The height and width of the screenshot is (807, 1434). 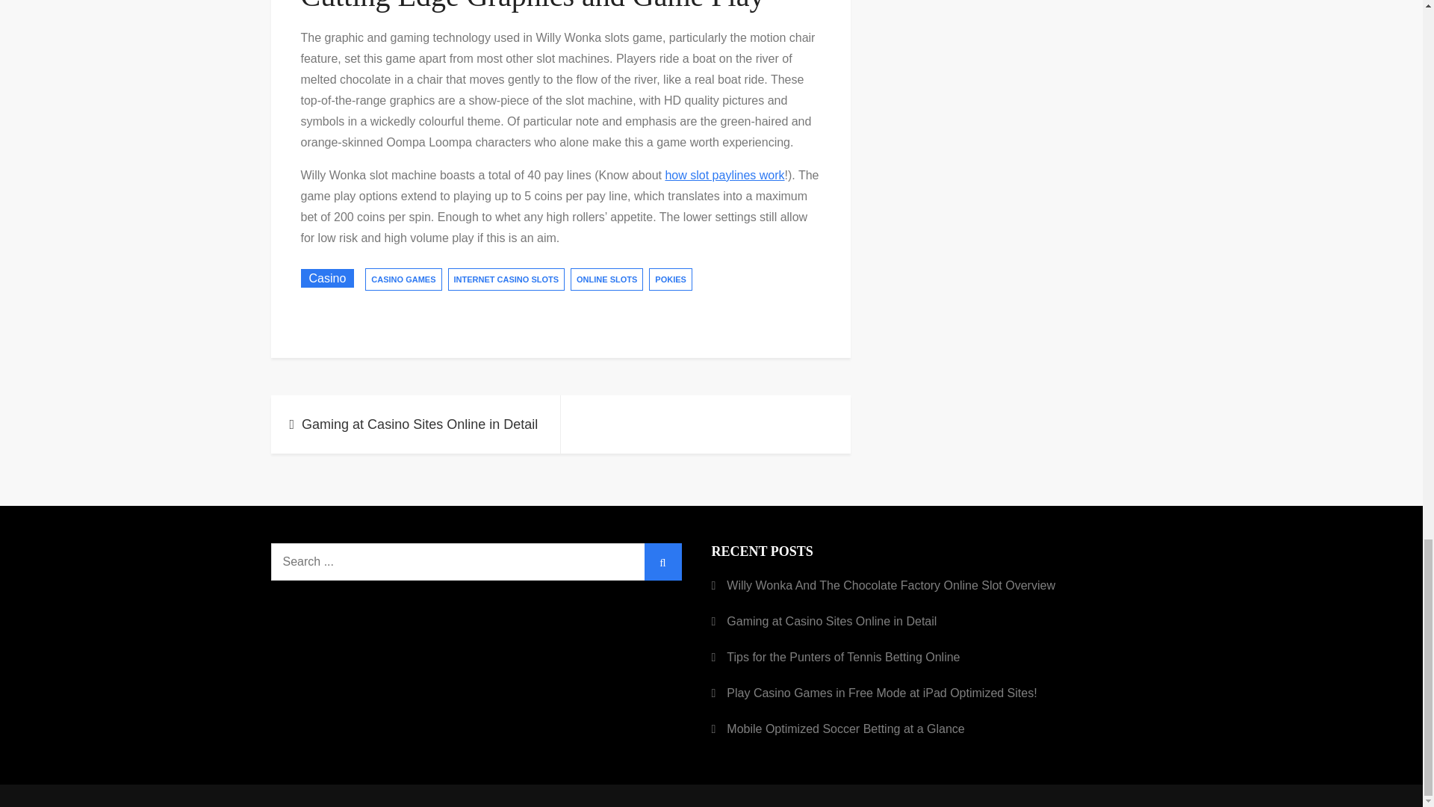 I want to click on Search, so click(x=662, y=561).